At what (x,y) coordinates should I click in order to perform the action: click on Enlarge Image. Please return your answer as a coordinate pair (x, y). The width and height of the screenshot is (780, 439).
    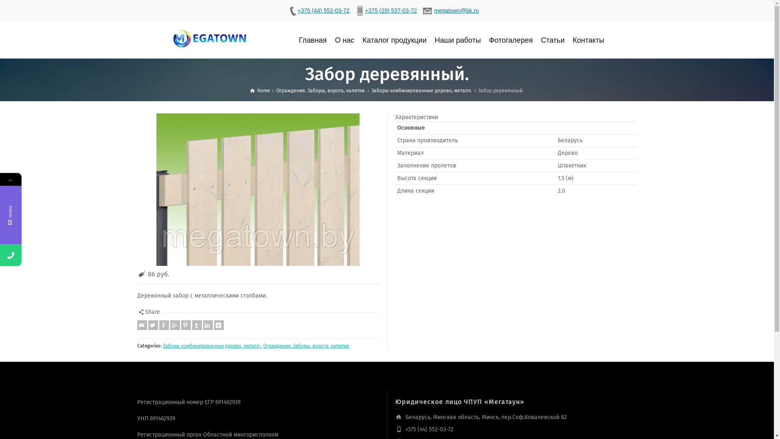
    Looking at the image, I should click on (258, 189).